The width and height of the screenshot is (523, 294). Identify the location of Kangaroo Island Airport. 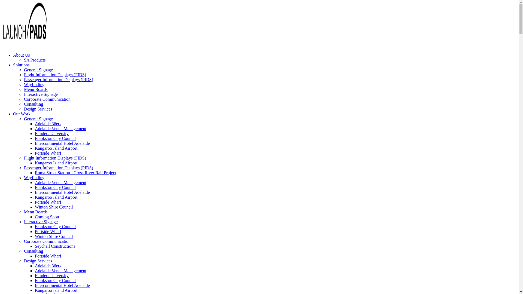
(56, 290).